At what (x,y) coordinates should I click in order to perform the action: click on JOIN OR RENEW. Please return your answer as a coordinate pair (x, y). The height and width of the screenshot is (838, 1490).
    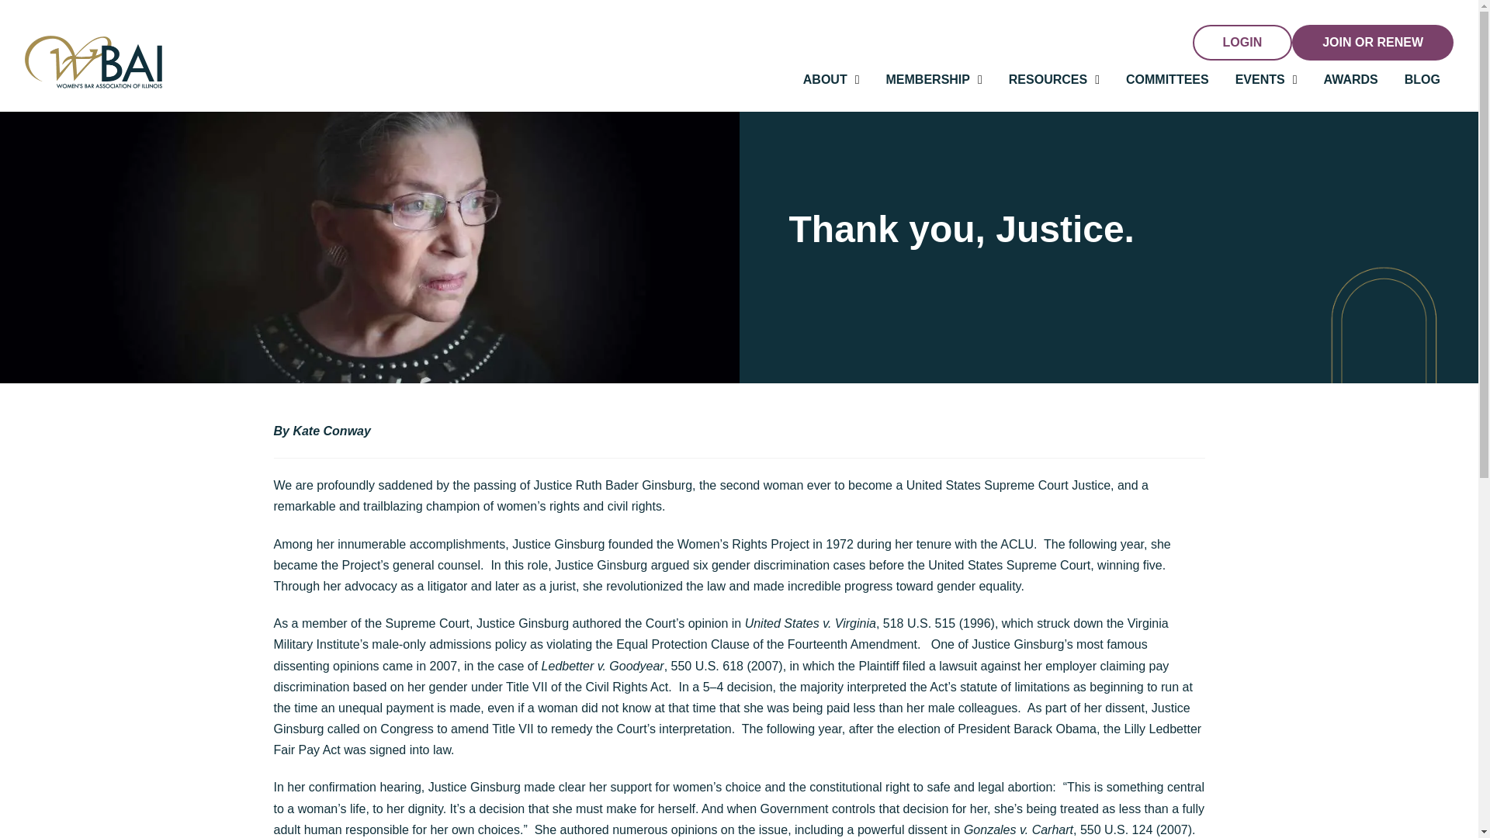
    Looking at the image, I should click on (1372, 42).